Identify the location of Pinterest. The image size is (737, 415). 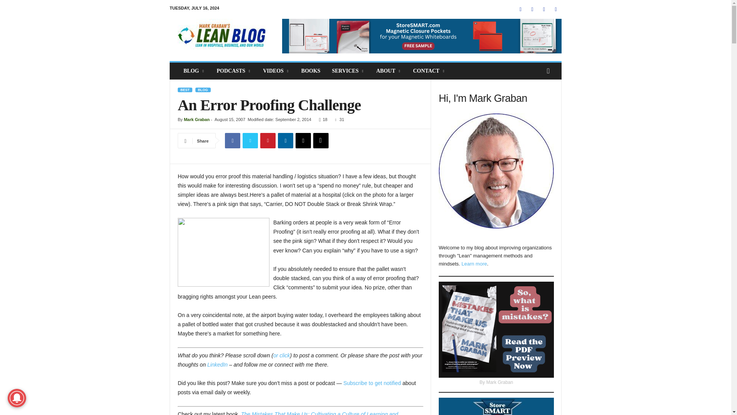
(268, 140).